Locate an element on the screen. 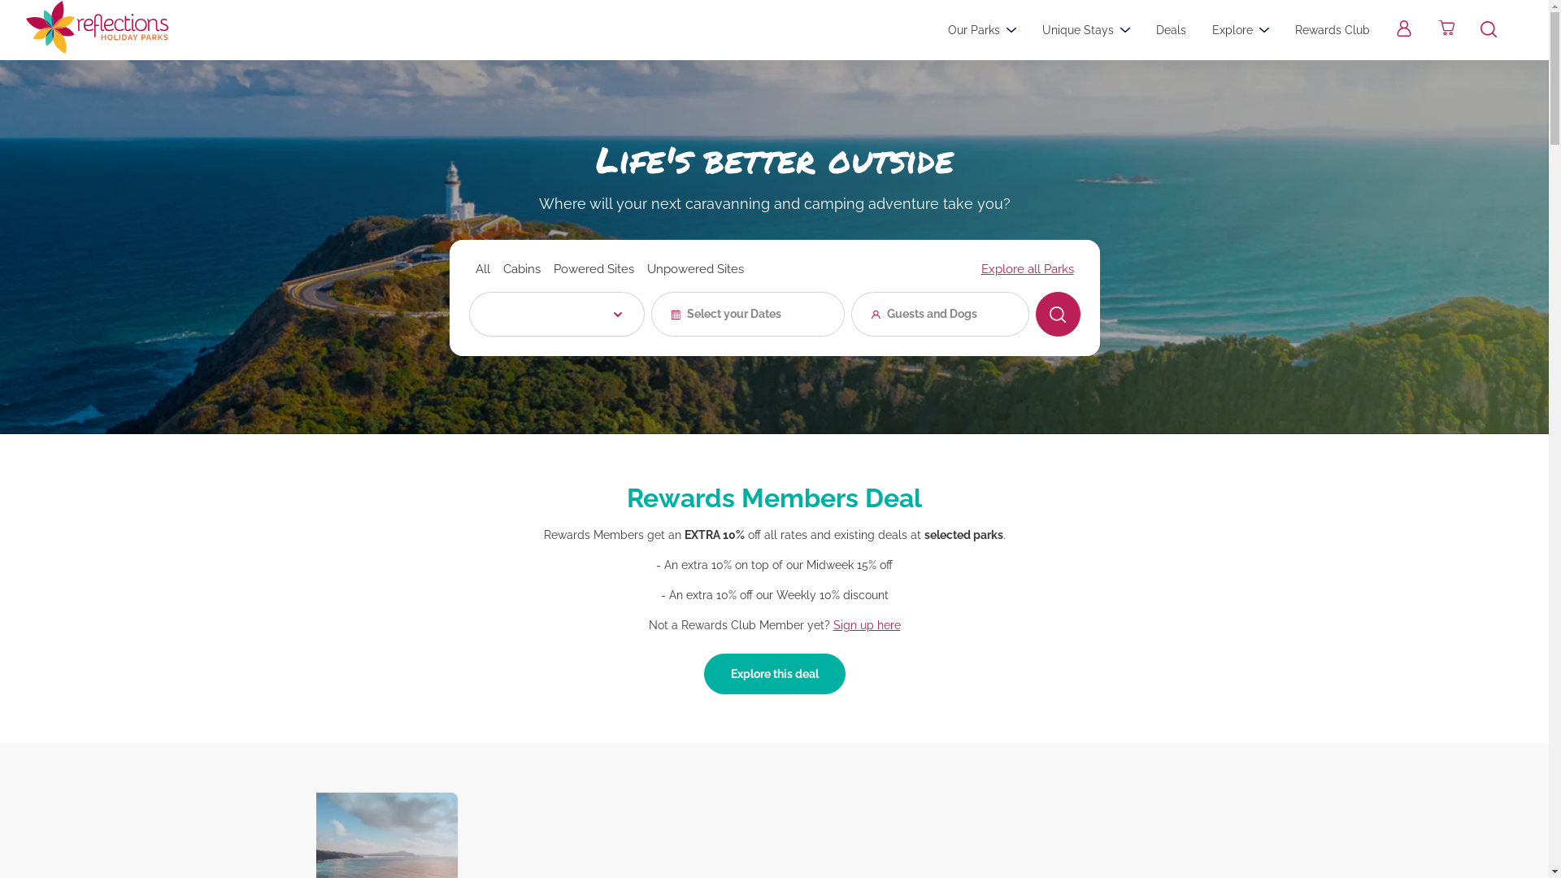  Rewards Club is located at coordinates (1333, 30).